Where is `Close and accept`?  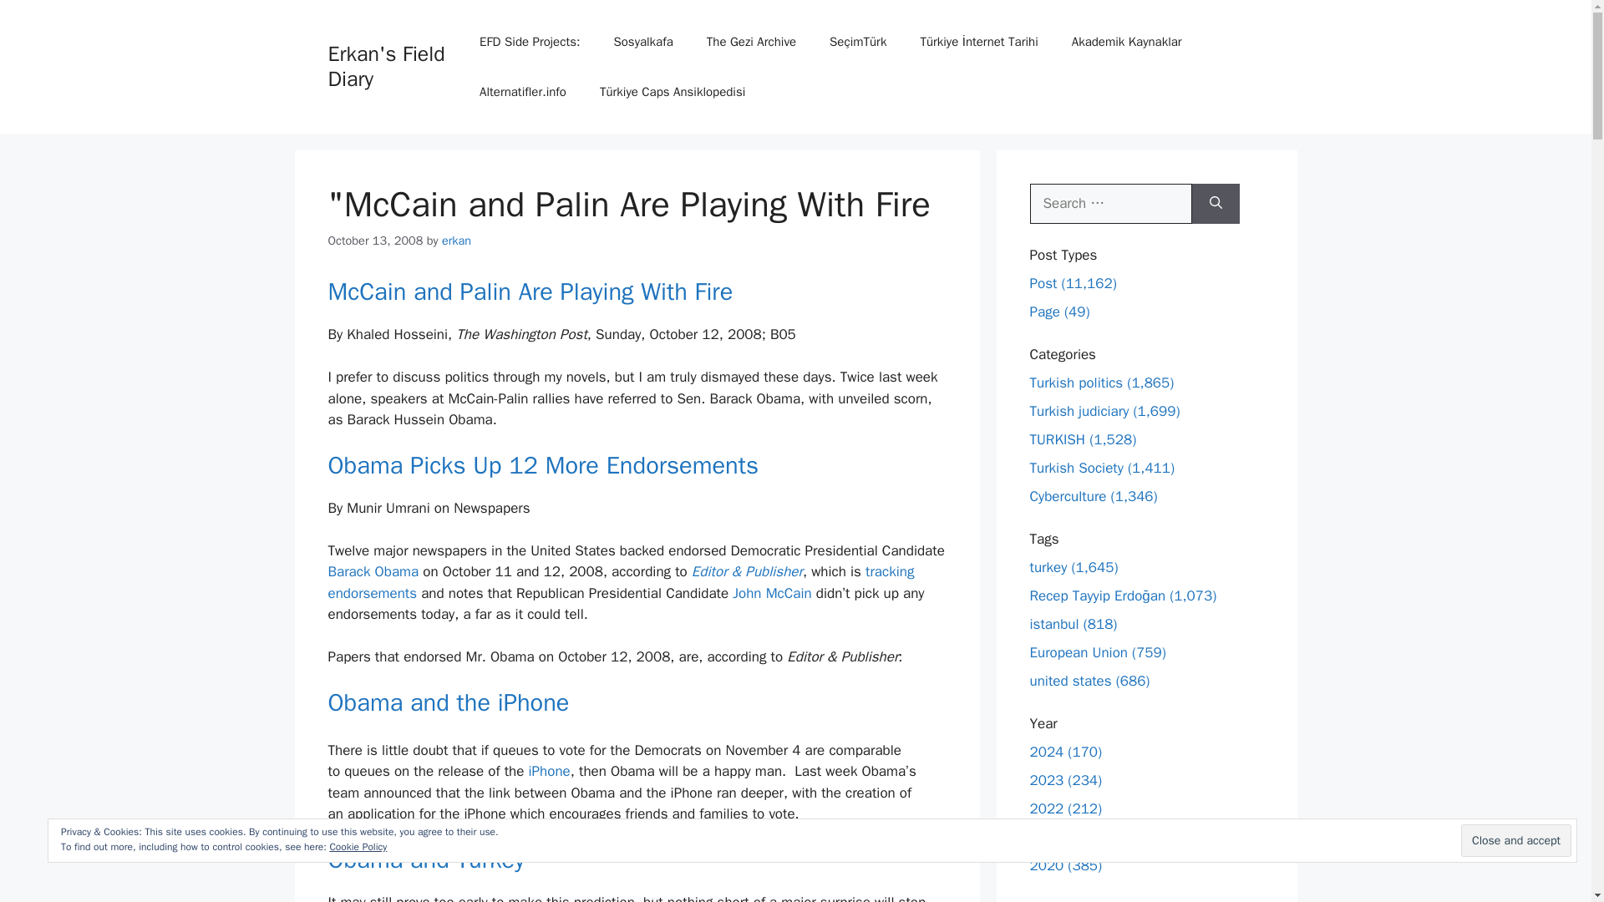
Close and accept is located at coordinates (1516, 840).